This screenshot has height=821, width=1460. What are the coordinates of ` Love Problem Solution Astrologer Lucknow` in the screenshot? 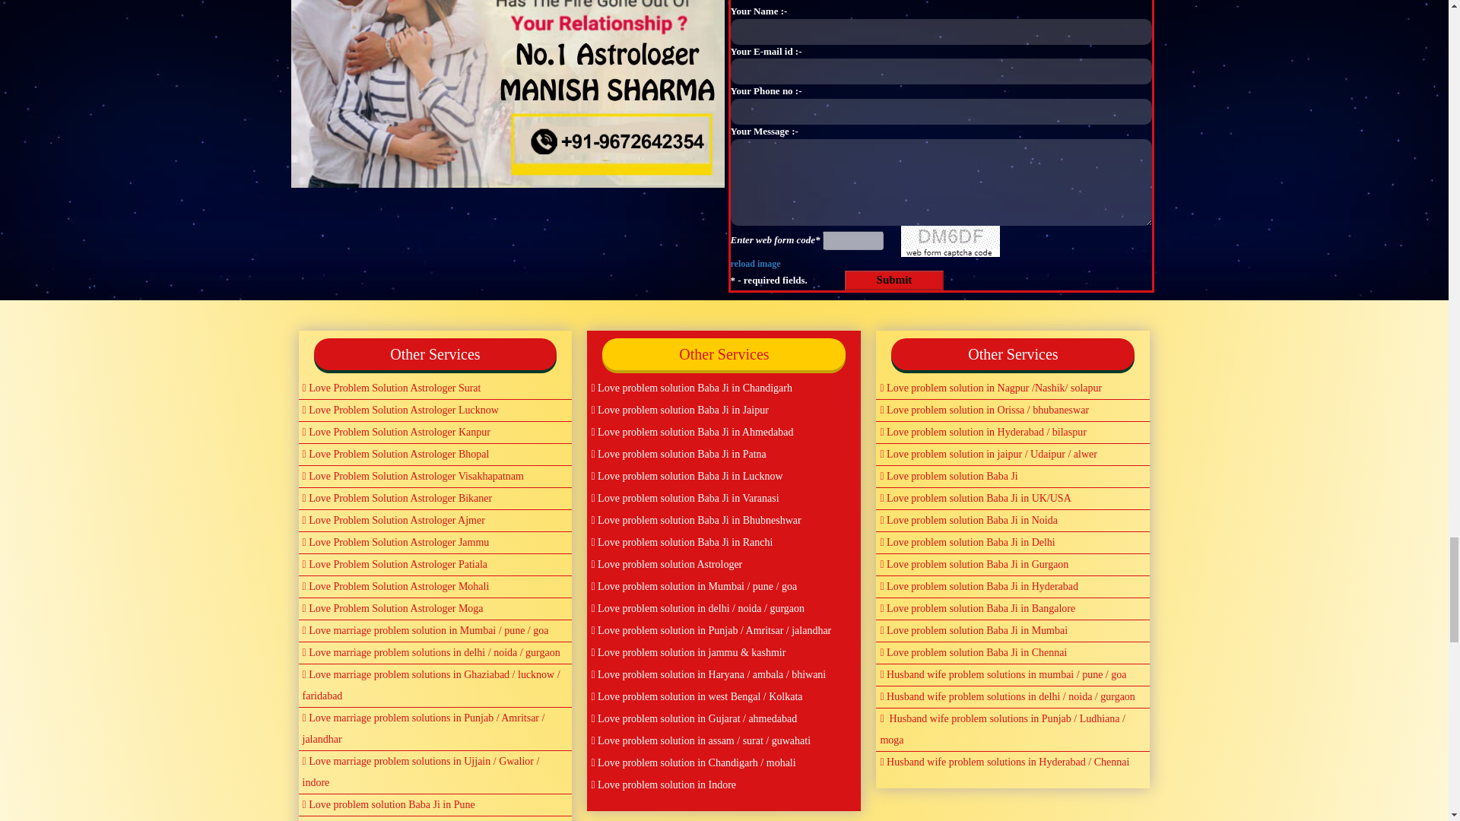 It's located at (435, 410).